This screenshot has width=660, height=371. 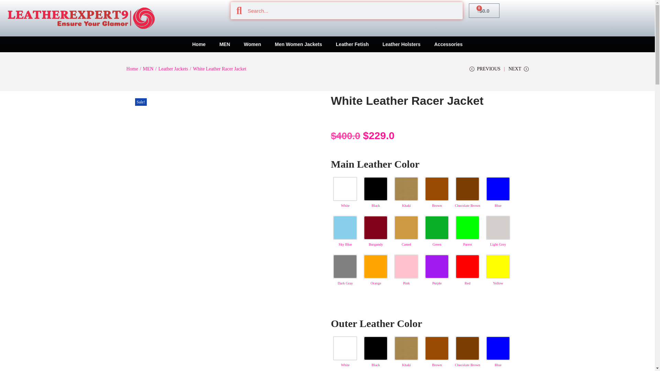 I want to click on Women, so click(x=252, y=44).